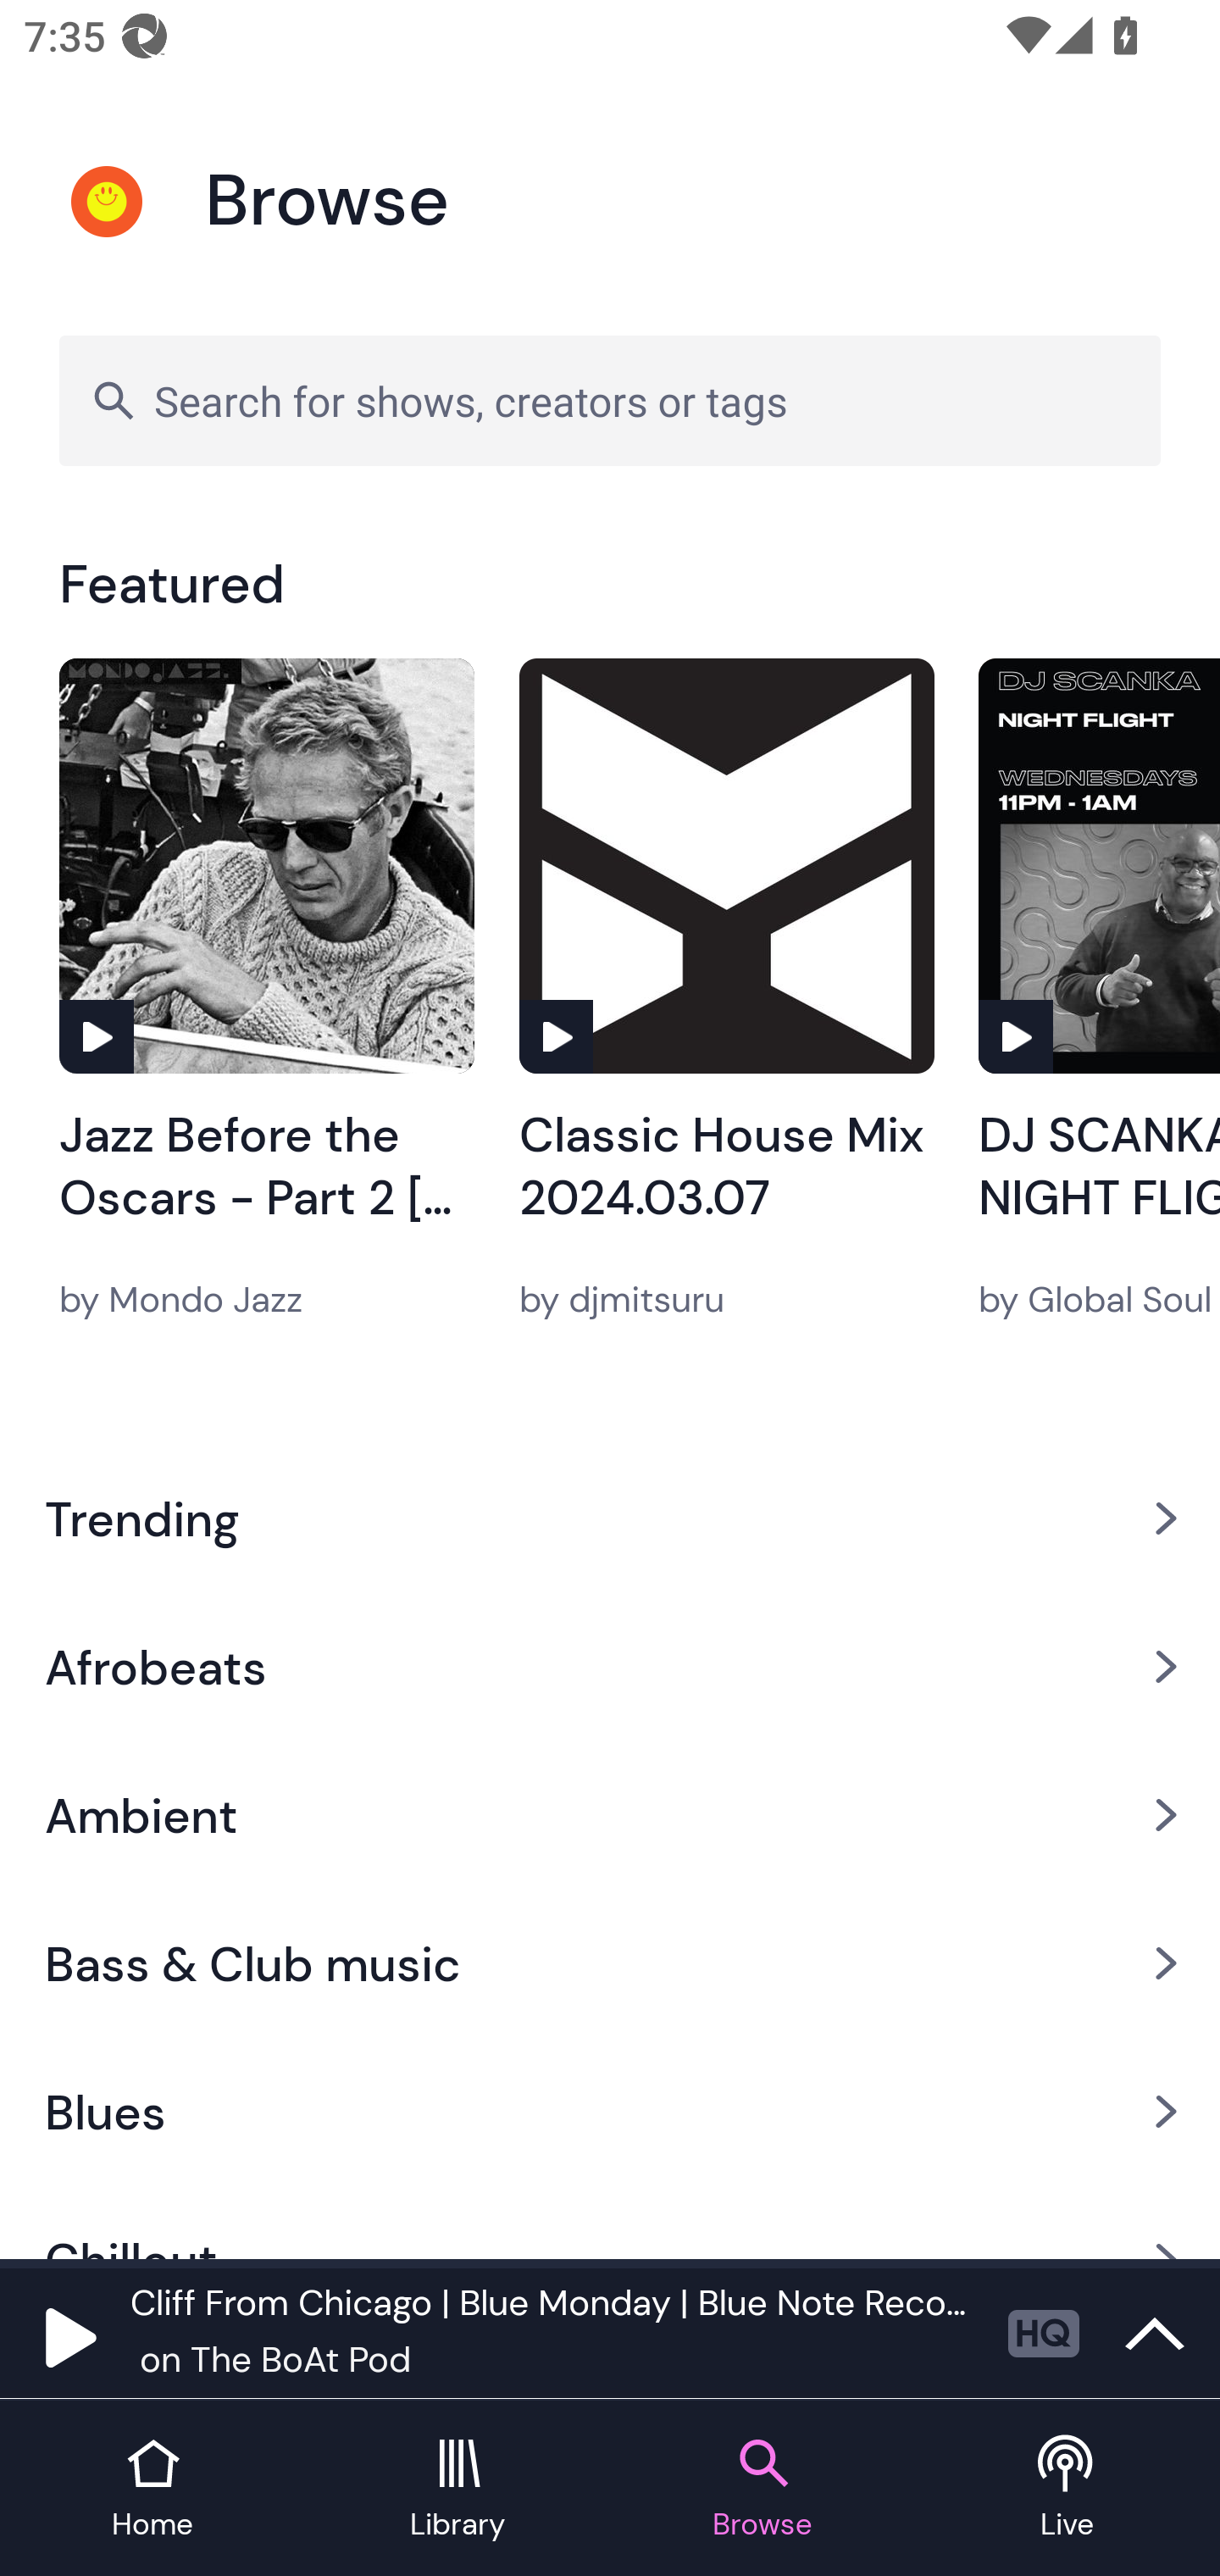 This screenshot has width=1220, height=2576. I want to click on Search for shows, creators or tags, so click(610, 400).